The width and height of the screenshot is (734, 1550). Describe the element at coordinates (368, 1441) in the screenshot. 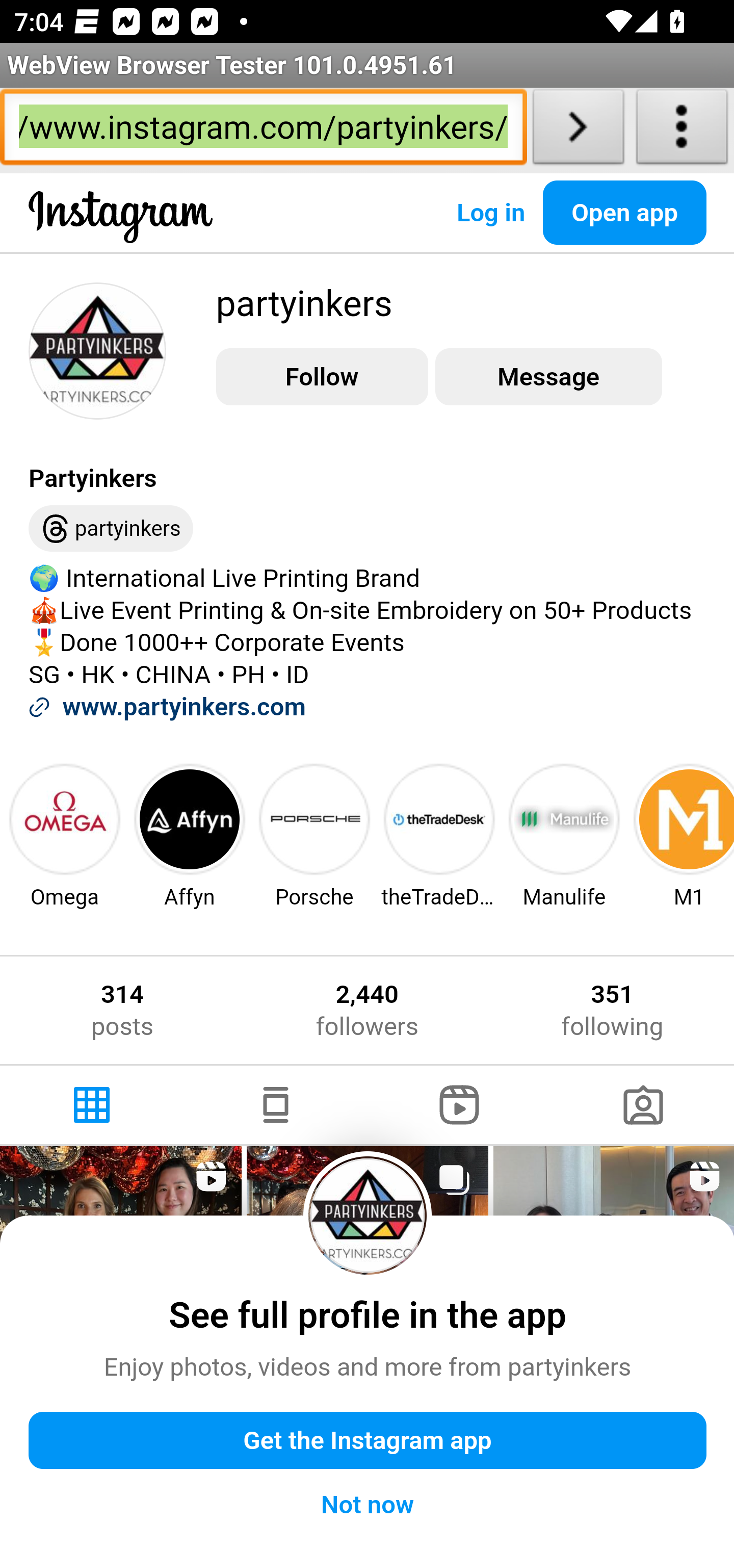

I see `Get the Instagram app` at that location.